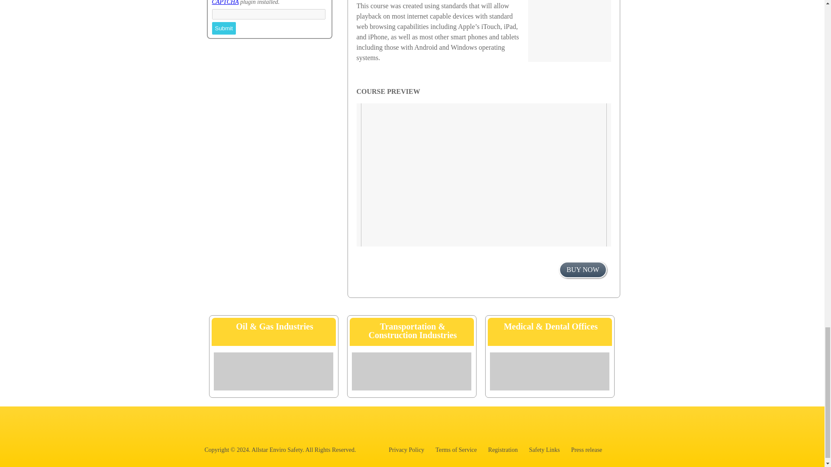 The width and height of the screenshot is (831, 467). Describe the element at coordinates (583, 269) in the screenshot. I see `BUY NOW` at that location.